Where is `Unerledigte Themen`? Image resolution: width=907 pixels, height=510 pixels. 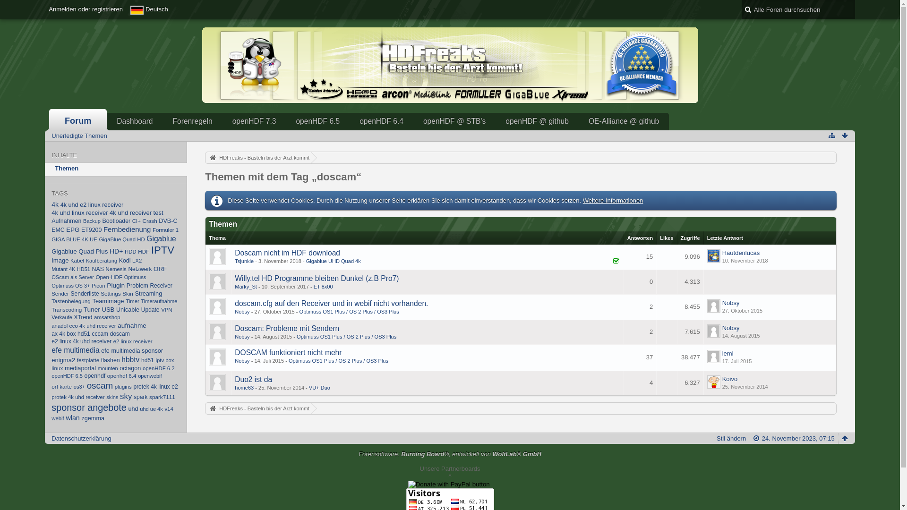
Unerledigte Themen is located at coordinates (79, 136).